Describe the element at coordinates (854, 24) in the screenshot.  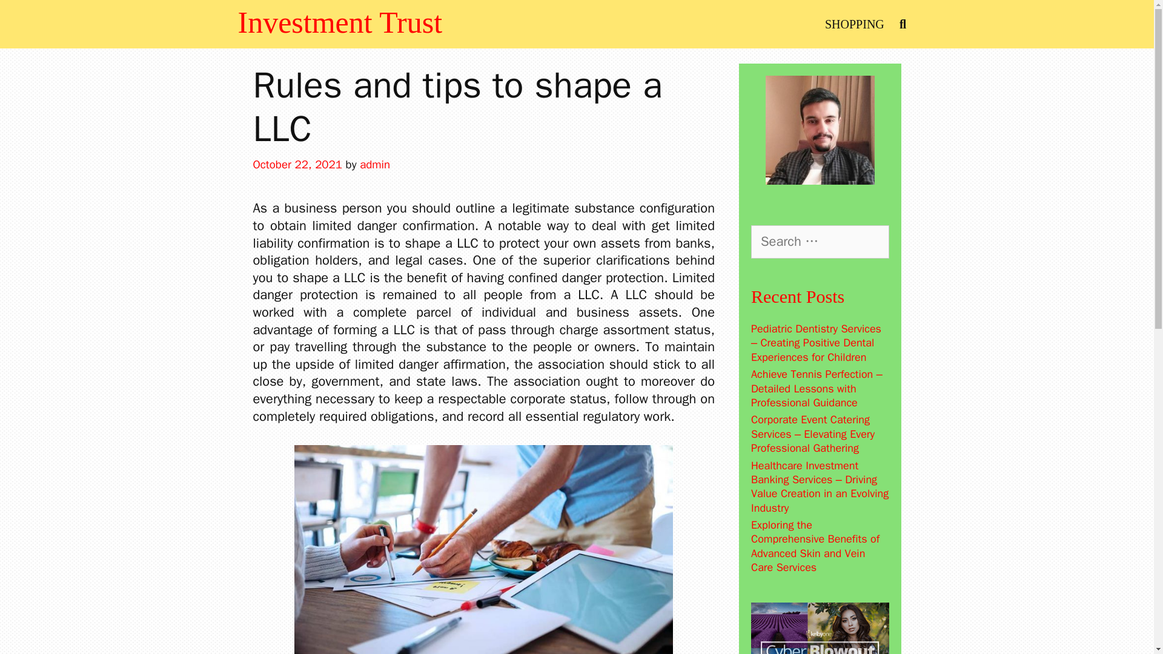
I see `SHOPPING` at that location.